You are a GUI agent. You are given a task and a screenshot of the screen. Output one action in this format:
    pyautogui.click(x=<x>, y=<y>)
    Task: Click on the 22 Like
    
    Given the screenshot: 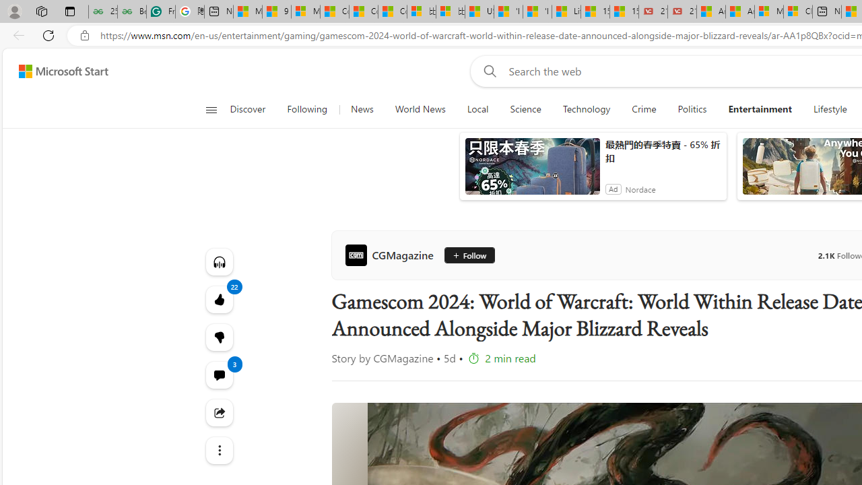 What is the action you would take?
    pyautogui.click(x=218, y=299)
    